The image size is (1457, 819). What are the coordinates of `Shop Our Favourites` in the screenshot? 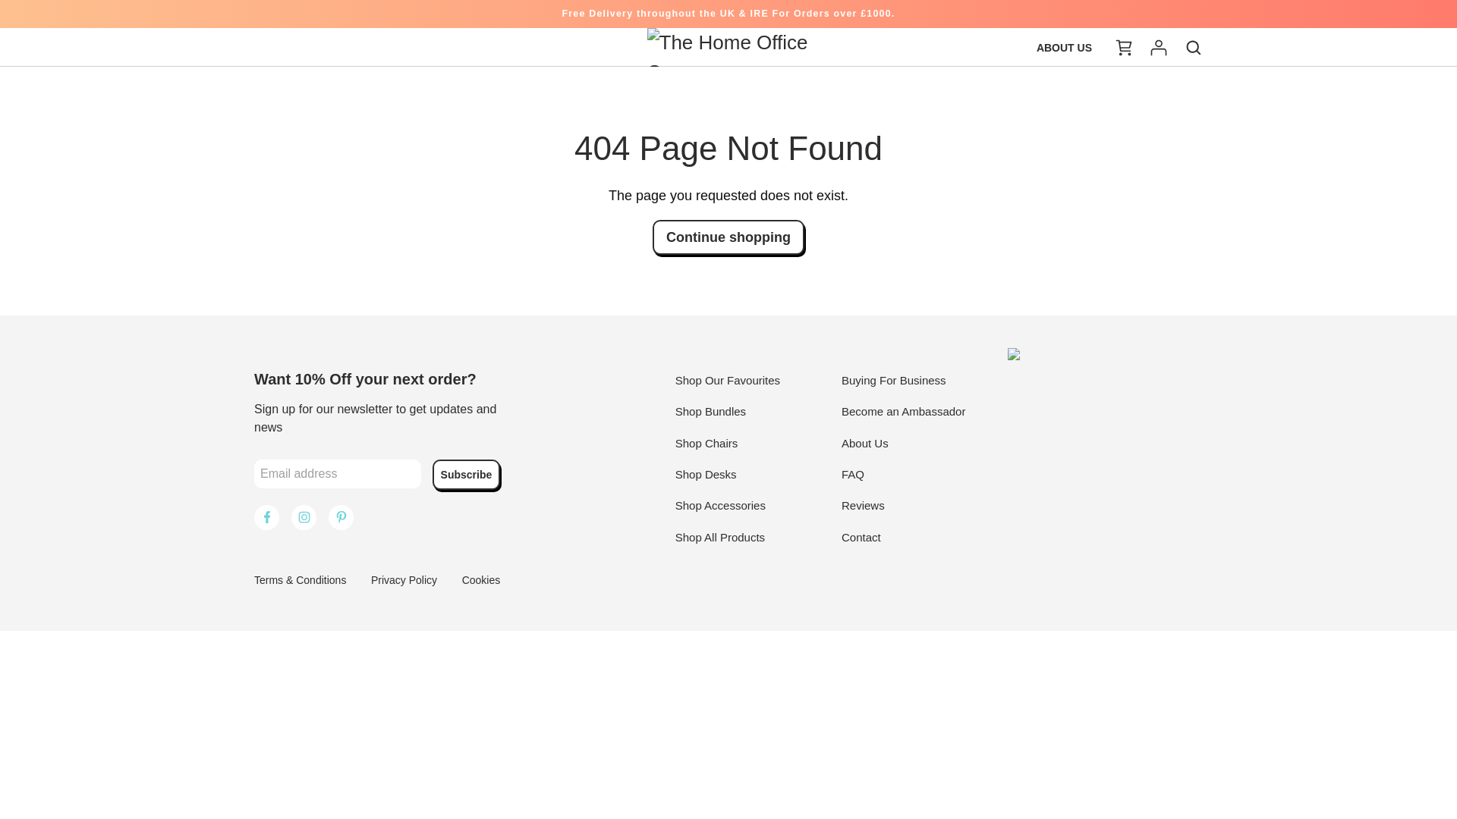 It's located at (727, 379).